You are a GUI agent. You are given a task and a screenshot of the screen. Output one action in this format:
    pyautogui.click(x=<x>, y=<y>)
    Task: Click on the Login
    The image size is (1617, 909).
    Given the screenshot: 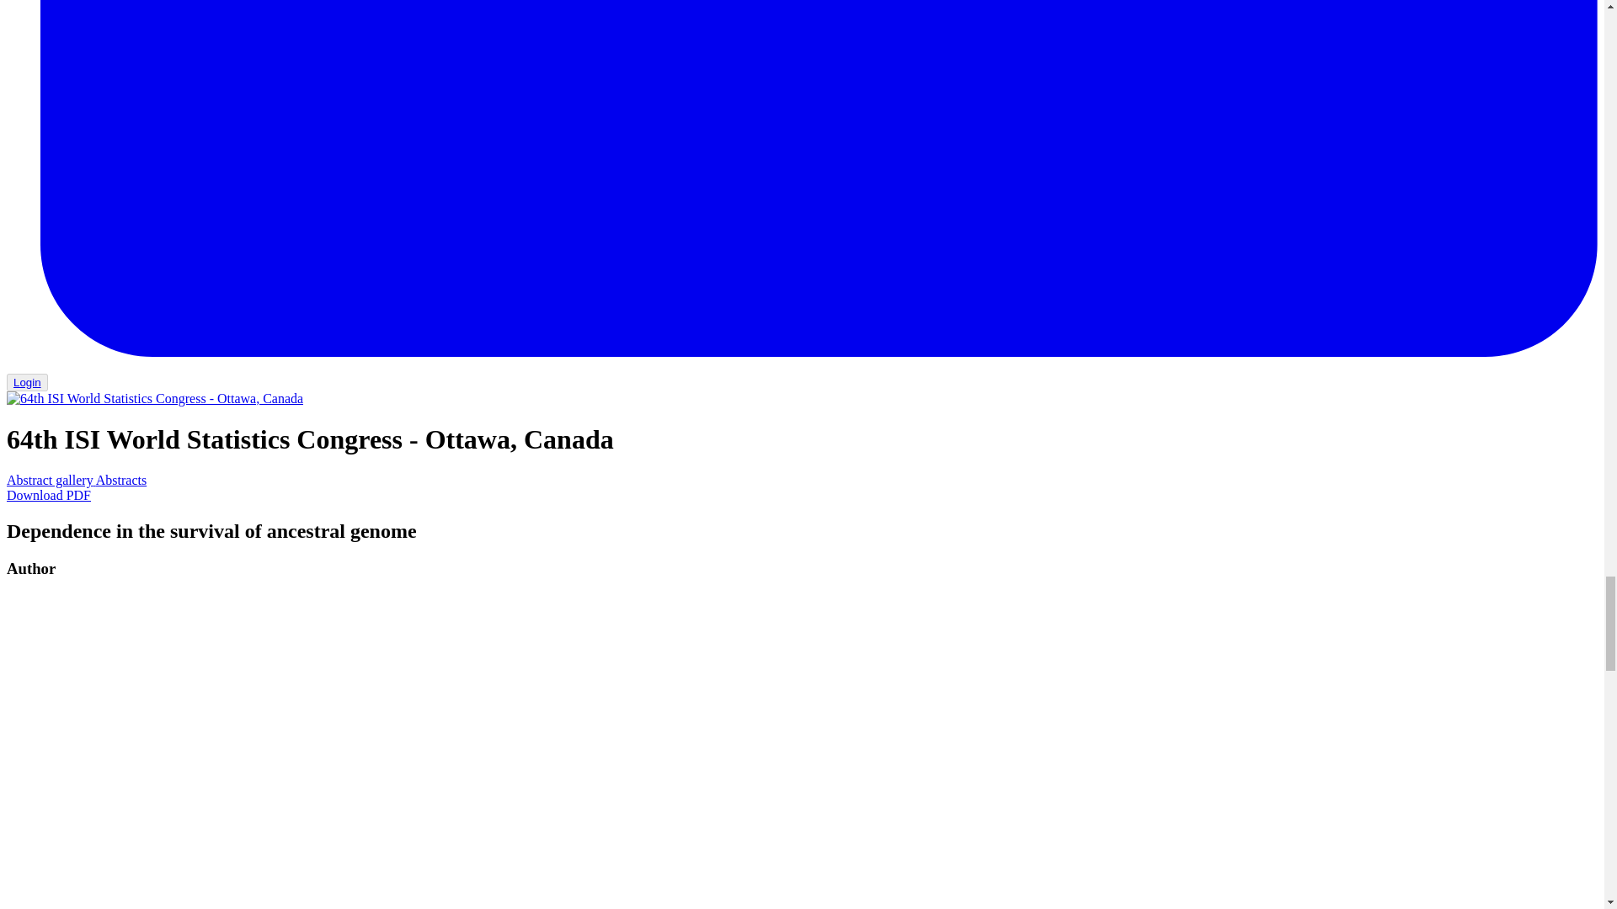 What is the action you would take?
    pyautogui.click(x=27, y=382)
    